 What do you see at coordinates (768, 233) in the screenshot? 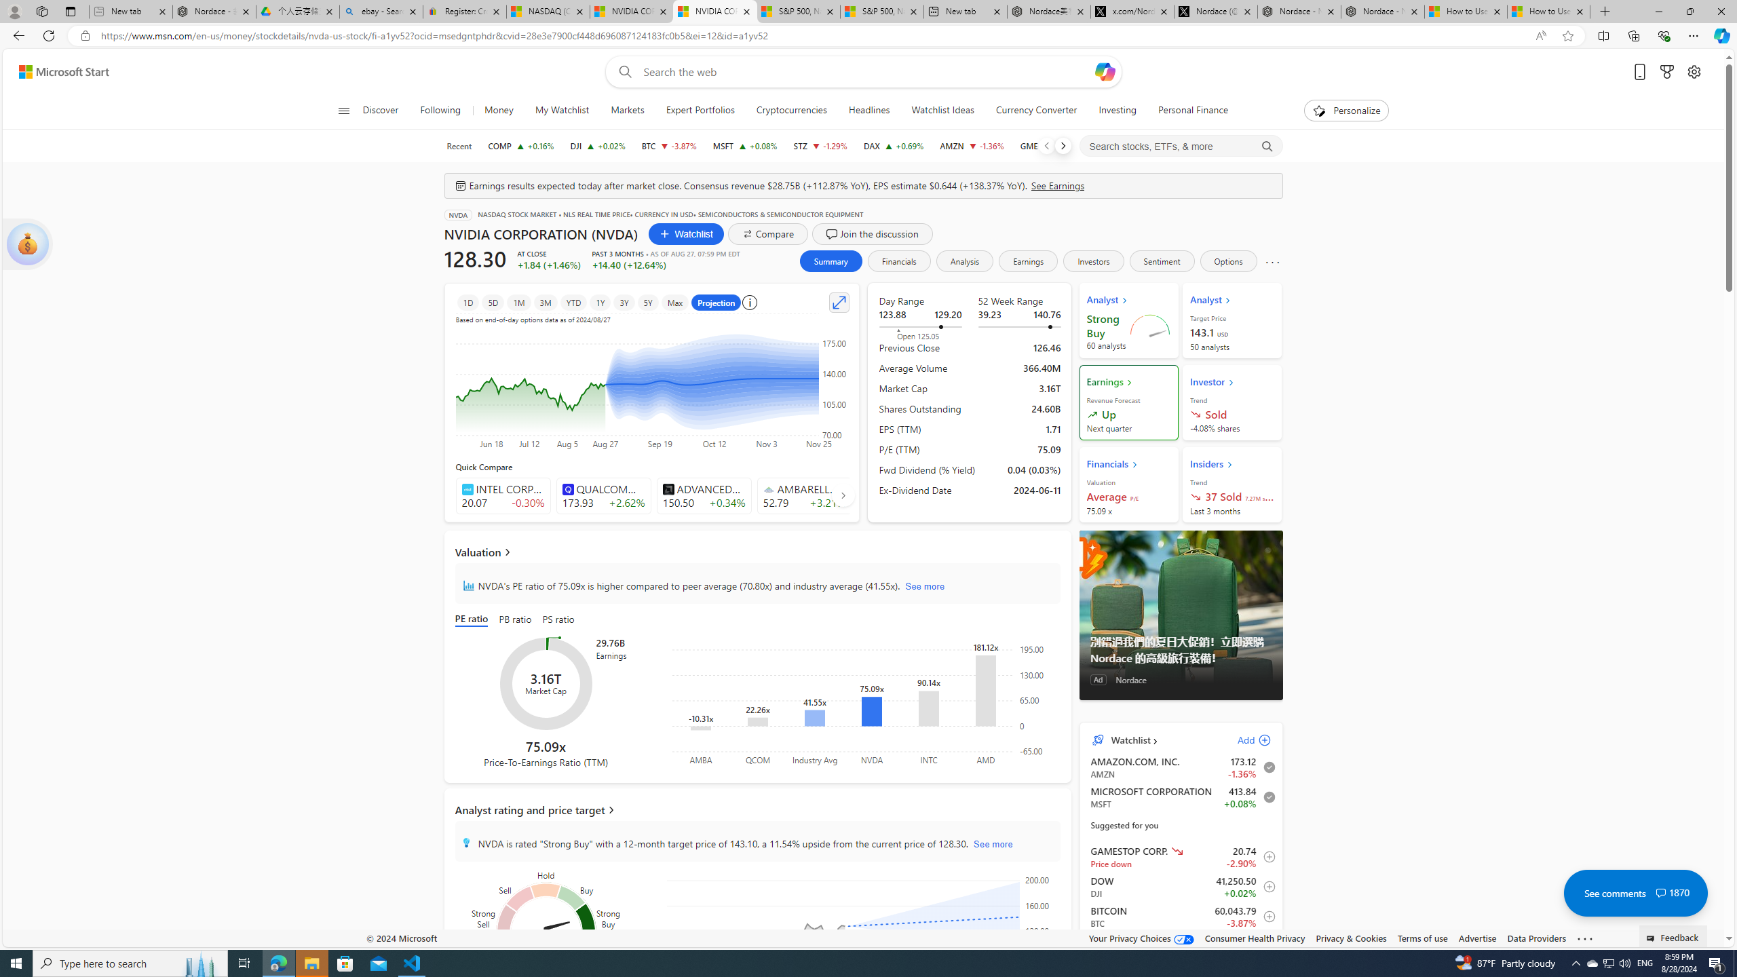
I see `Compare` at bounding box center [768, 233].